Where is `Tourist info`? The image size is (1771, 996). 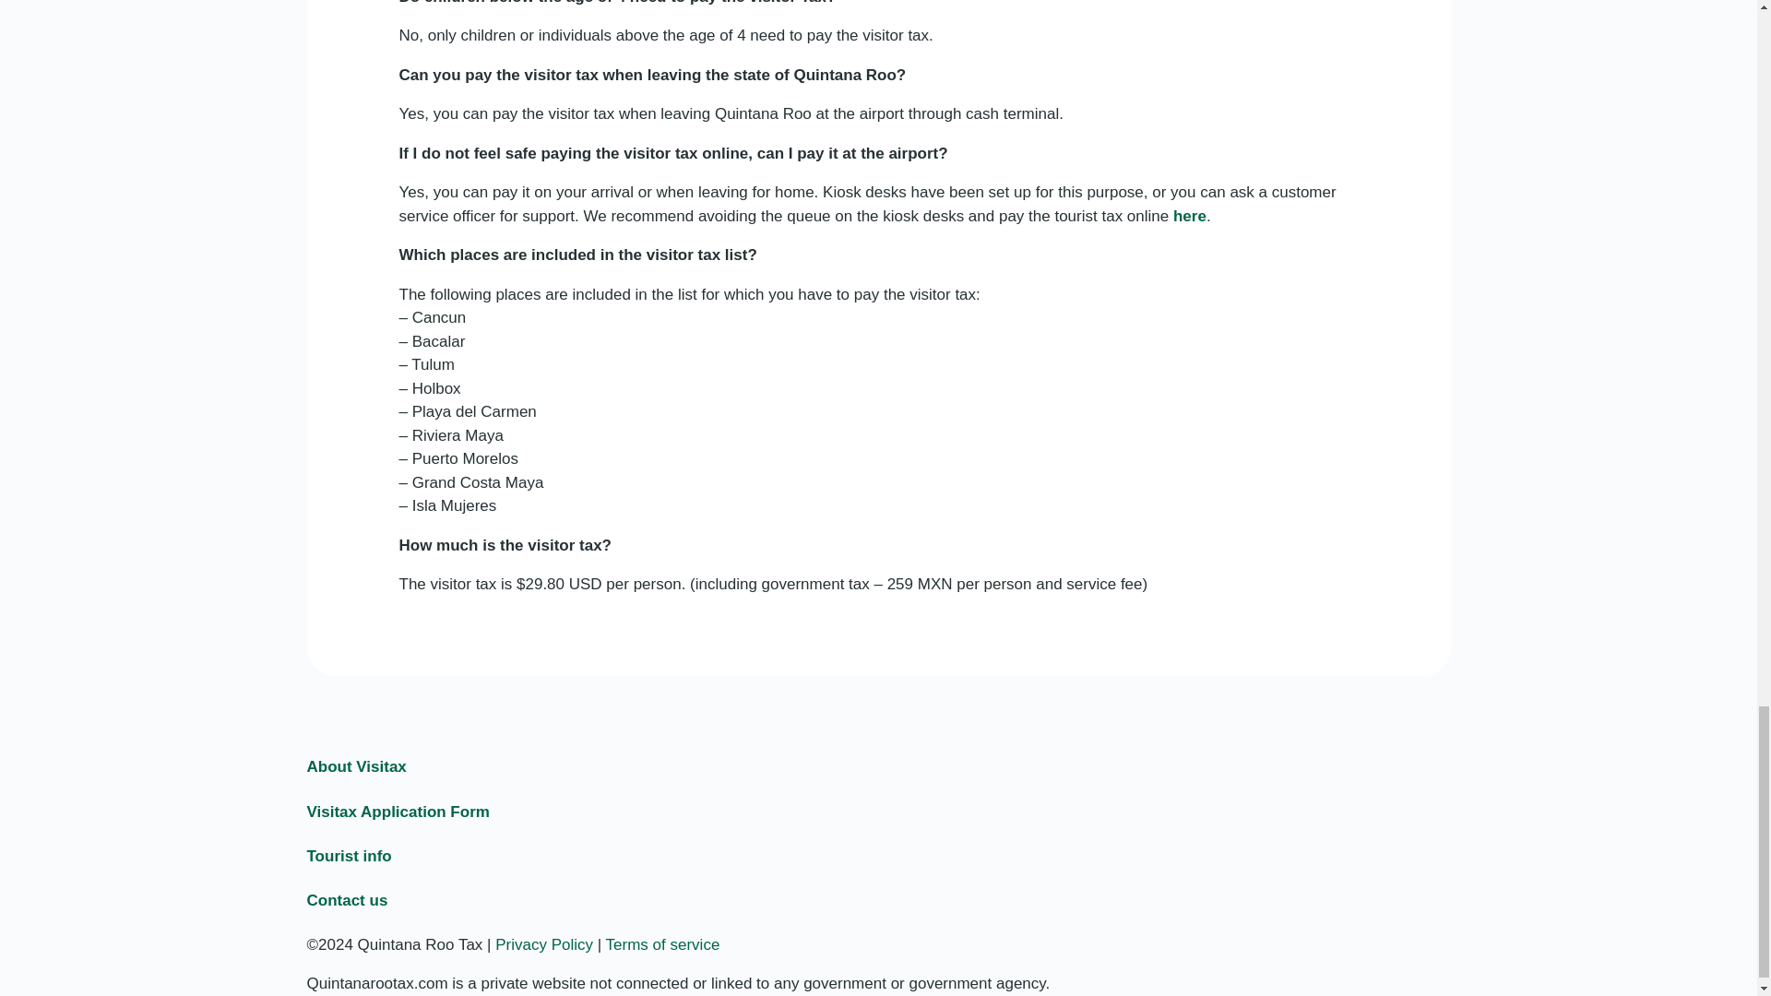
Tourist info is located at coordinates (349, 856).